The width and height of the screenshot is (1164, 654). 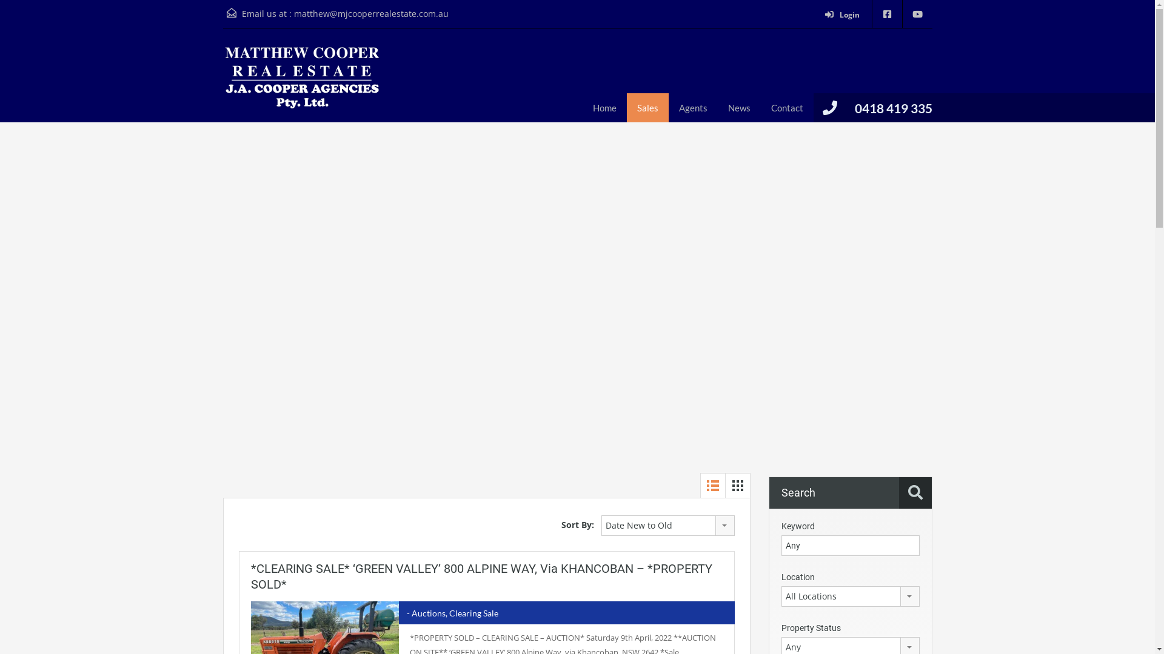 I want to click on Date New to Old, so click(x=668, y=526).